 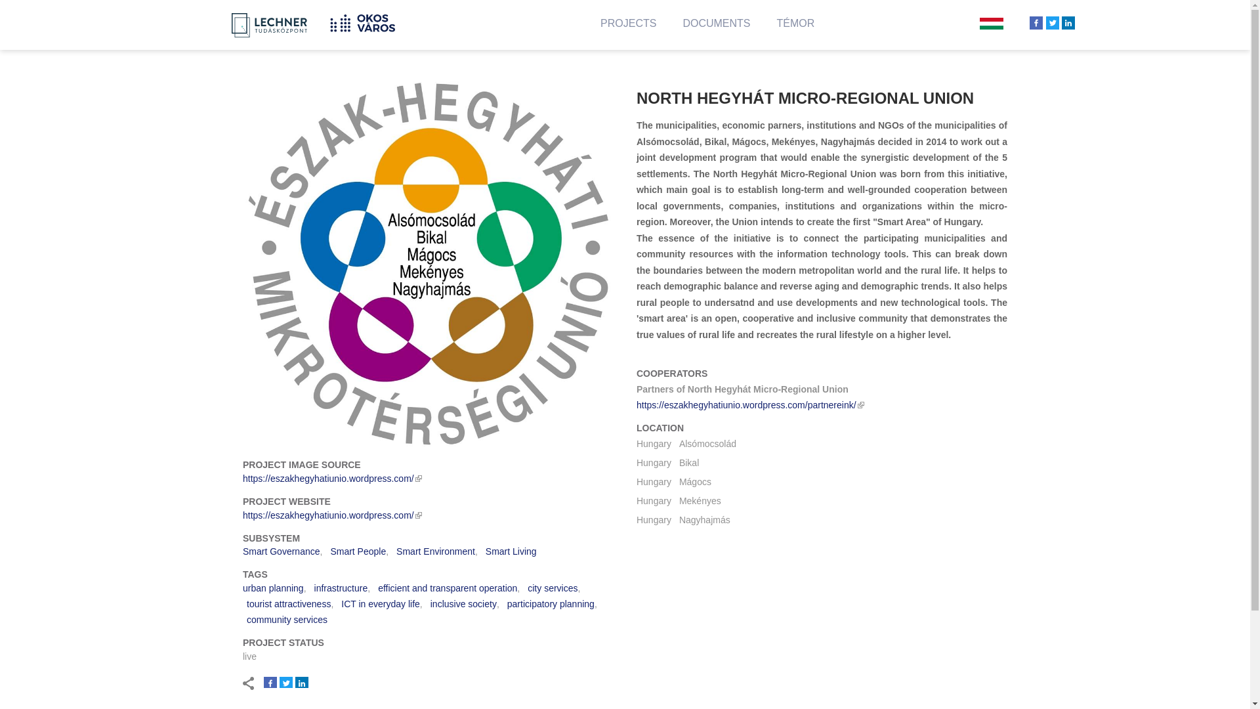 I want to click on infrastructure, so click(x=341, y=588).